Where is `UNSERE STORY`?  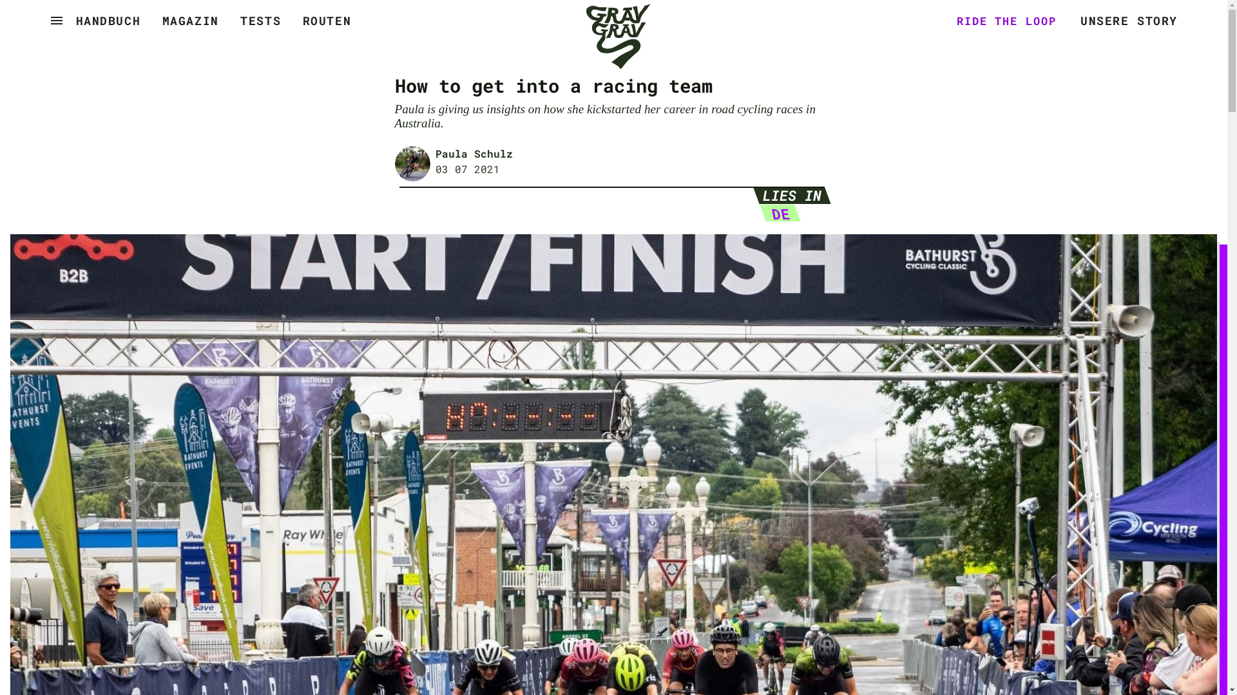
UNSERE STORY is located at coordinates (1129, 21).